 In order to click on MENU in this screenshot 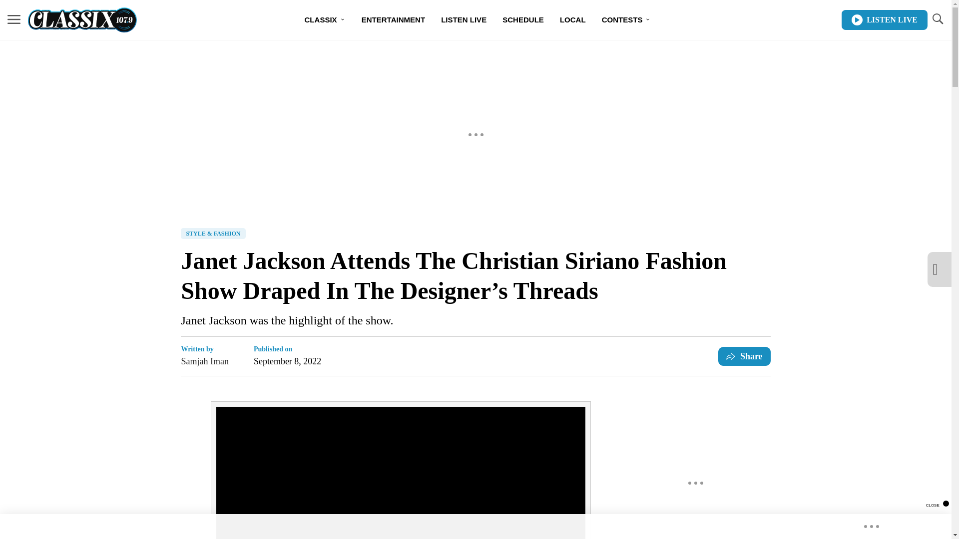, I will do `click(14, 20)`.